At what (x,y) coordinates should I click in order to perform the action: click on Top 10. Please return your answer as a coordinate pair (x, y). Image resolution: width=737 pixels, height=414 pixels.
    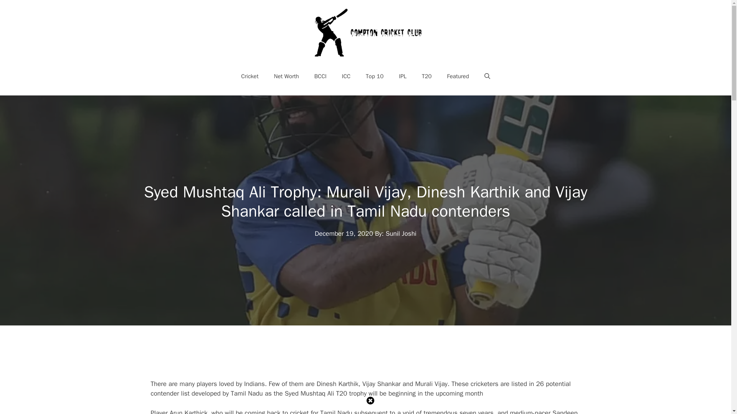
    Looking at the image, I should click on (375, 76).